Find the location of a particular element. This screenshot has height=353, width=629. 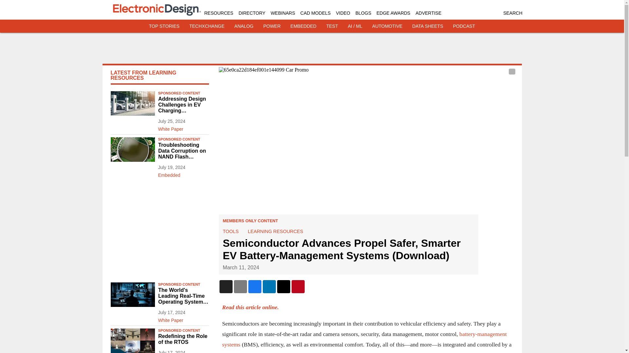

DATA SHEETS is located at coordinates (427, 26).